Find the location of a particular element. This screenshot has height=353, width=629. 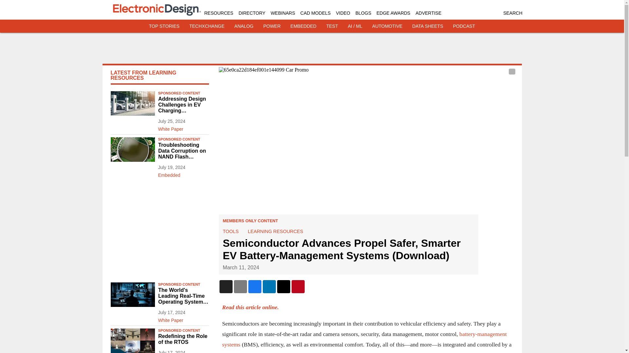

DATA SHEETS is located at coordinates (427, 26).